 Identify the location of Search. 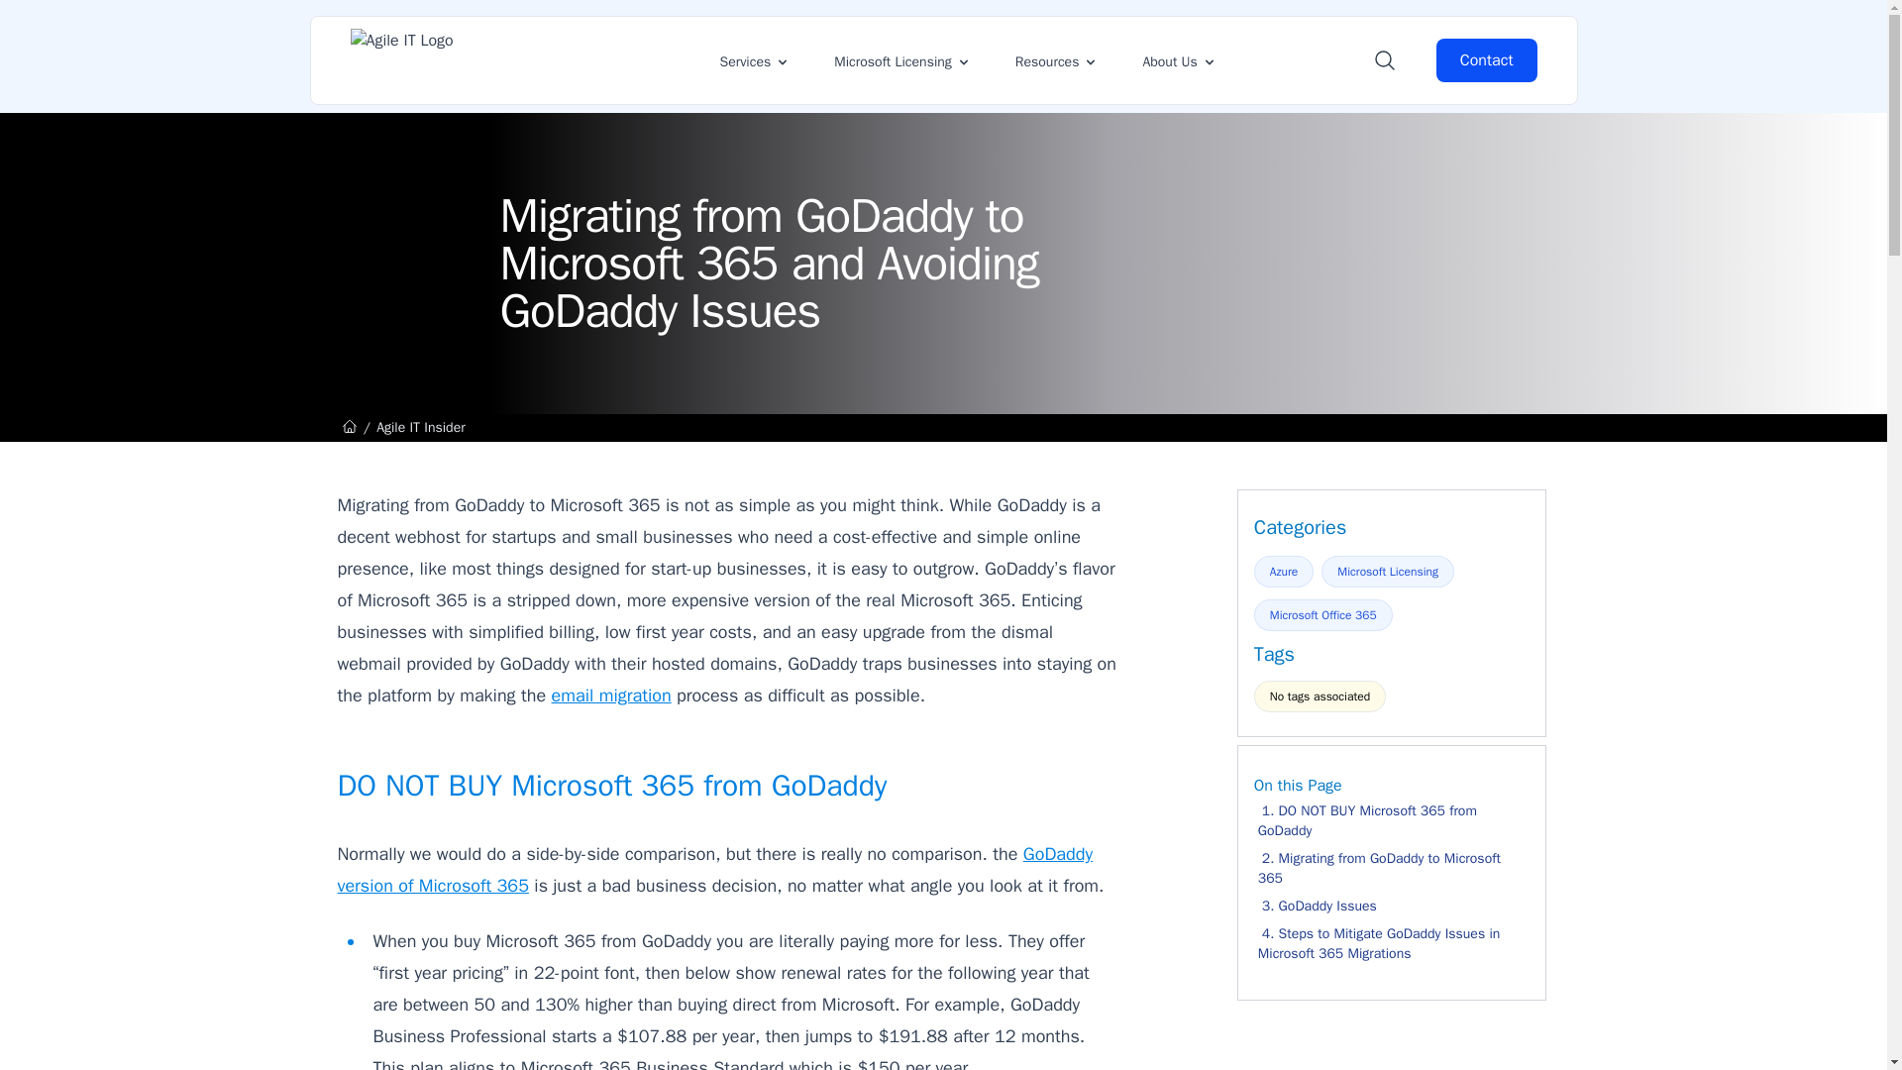
(1385, 60).